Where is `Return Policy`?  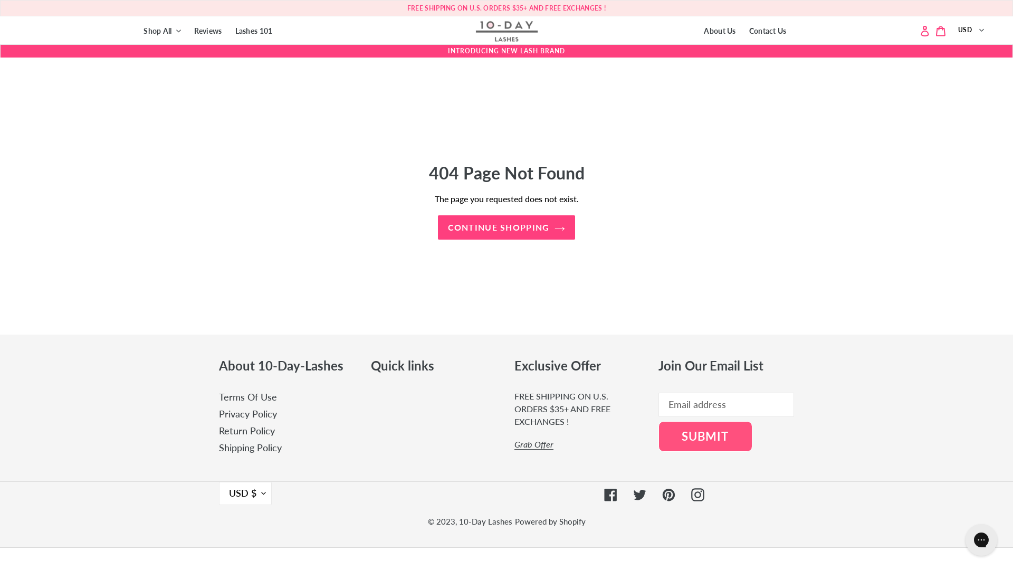 Return Policy is located at coordinates (247, 431).